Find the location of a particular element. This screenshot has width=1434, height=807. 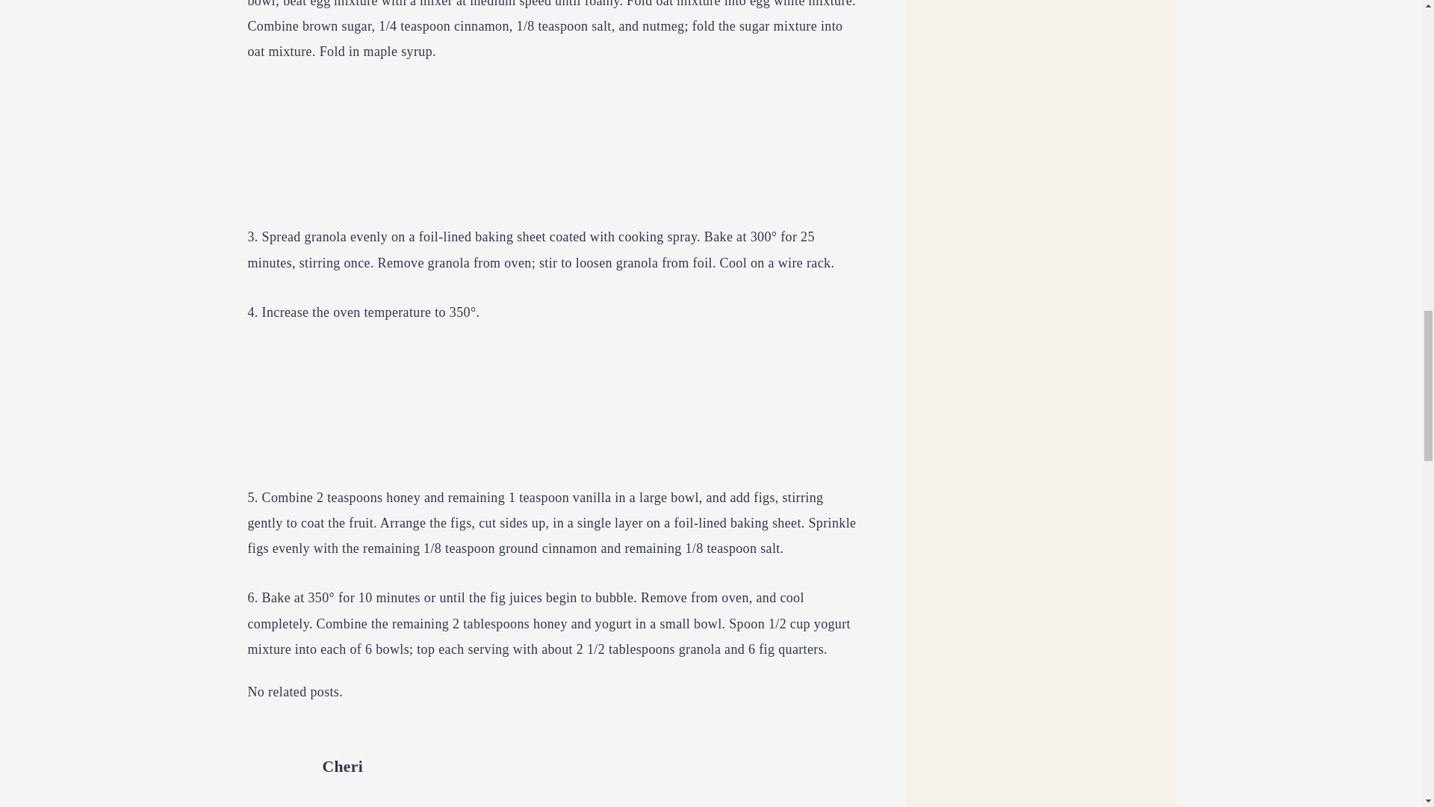

Posts by Cheri is located at coordinates (344, 767).